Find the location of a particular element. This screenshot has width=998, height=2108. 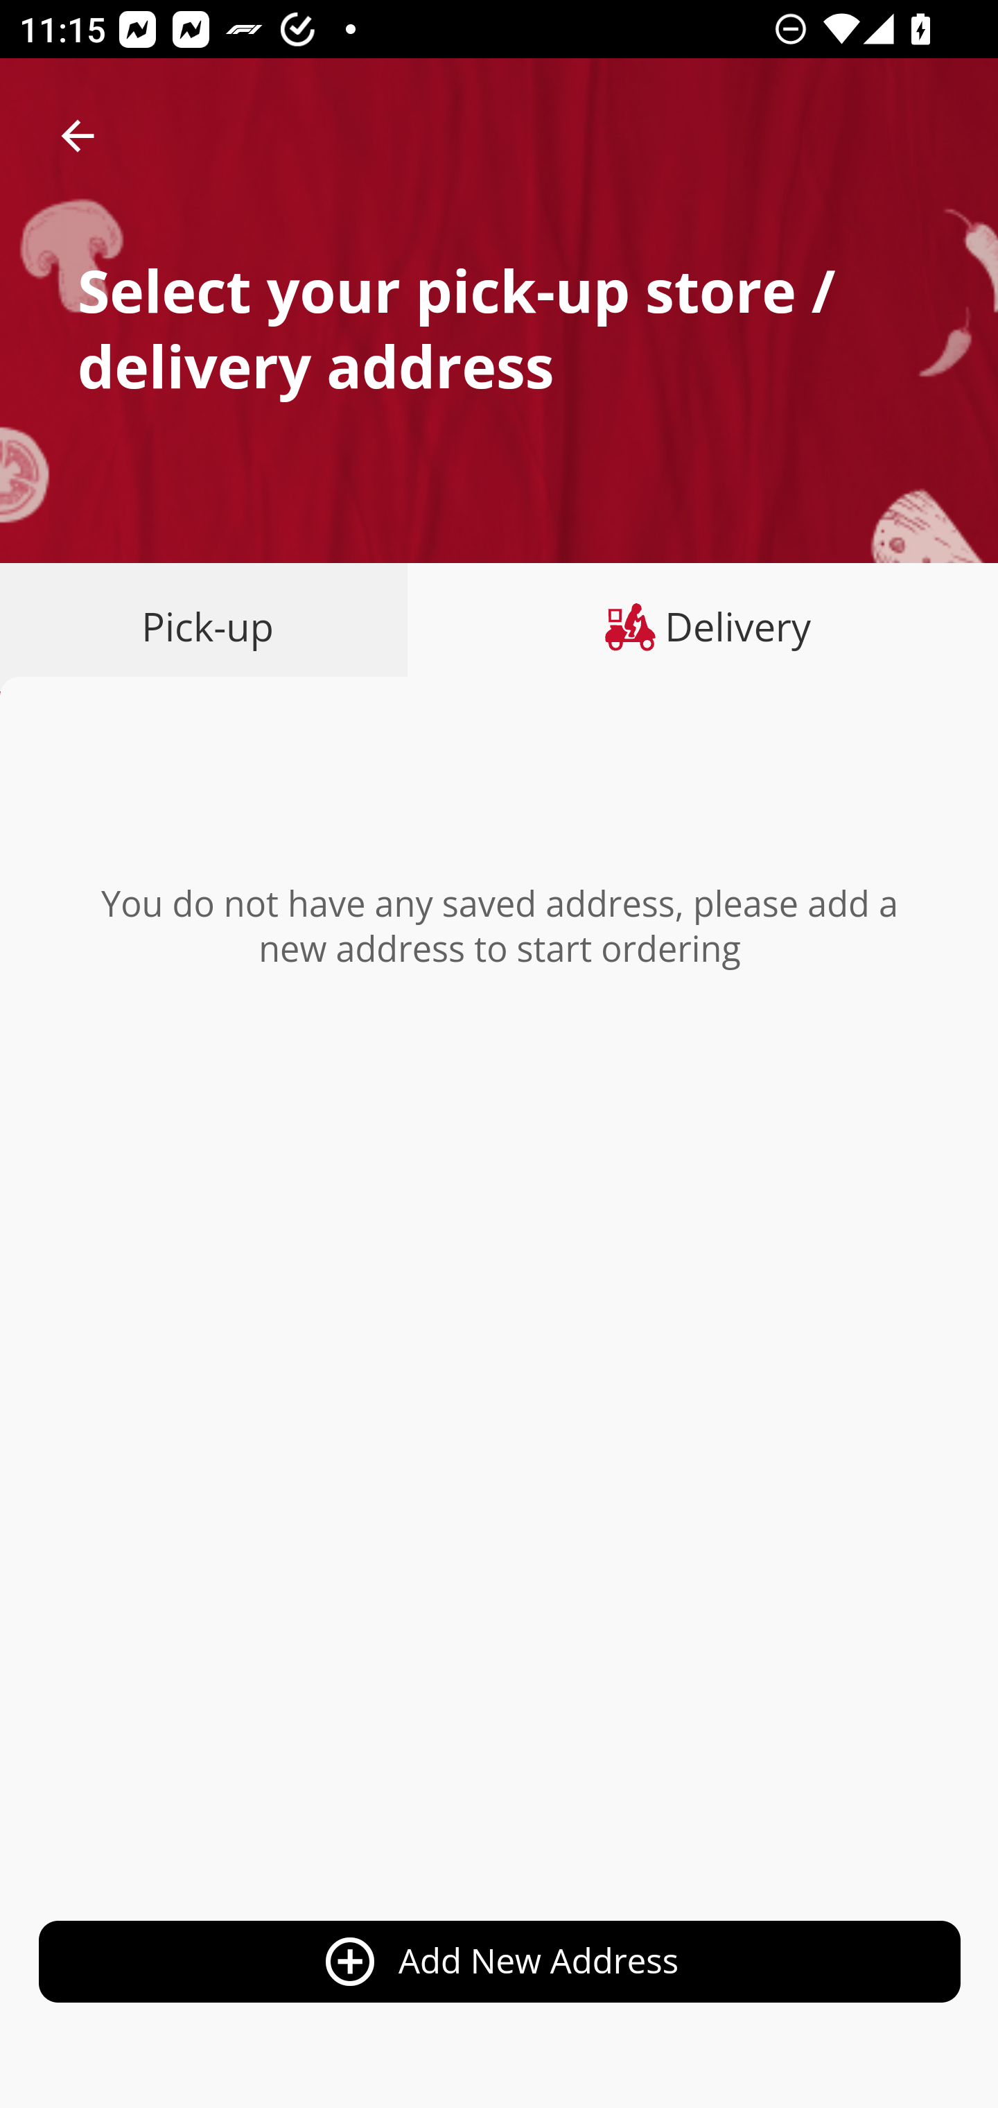

arrow_back is located at coordinates (78, 136).